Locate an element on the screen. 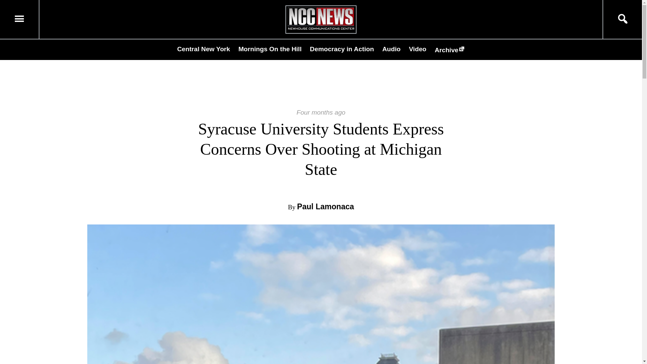  Audio is located at coordinates (391, 49).